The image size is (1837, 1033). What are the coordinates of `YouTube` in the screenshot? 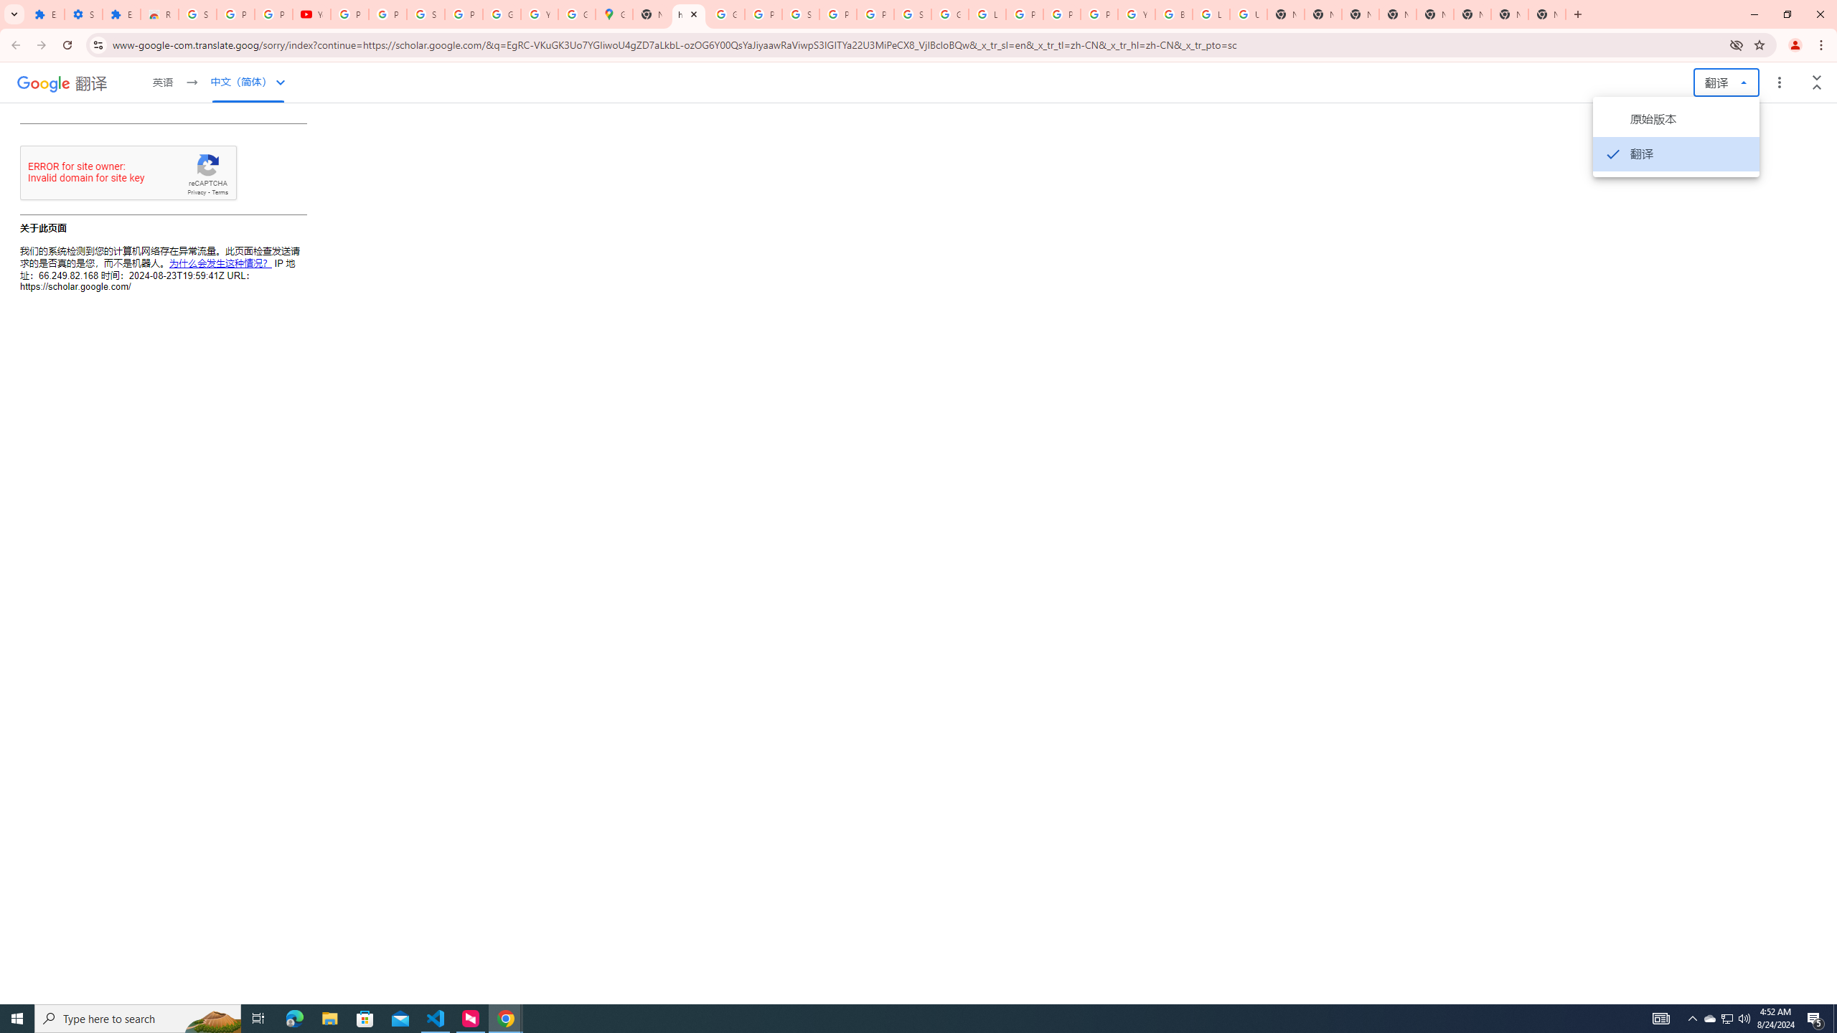 It's located at (312, 14).